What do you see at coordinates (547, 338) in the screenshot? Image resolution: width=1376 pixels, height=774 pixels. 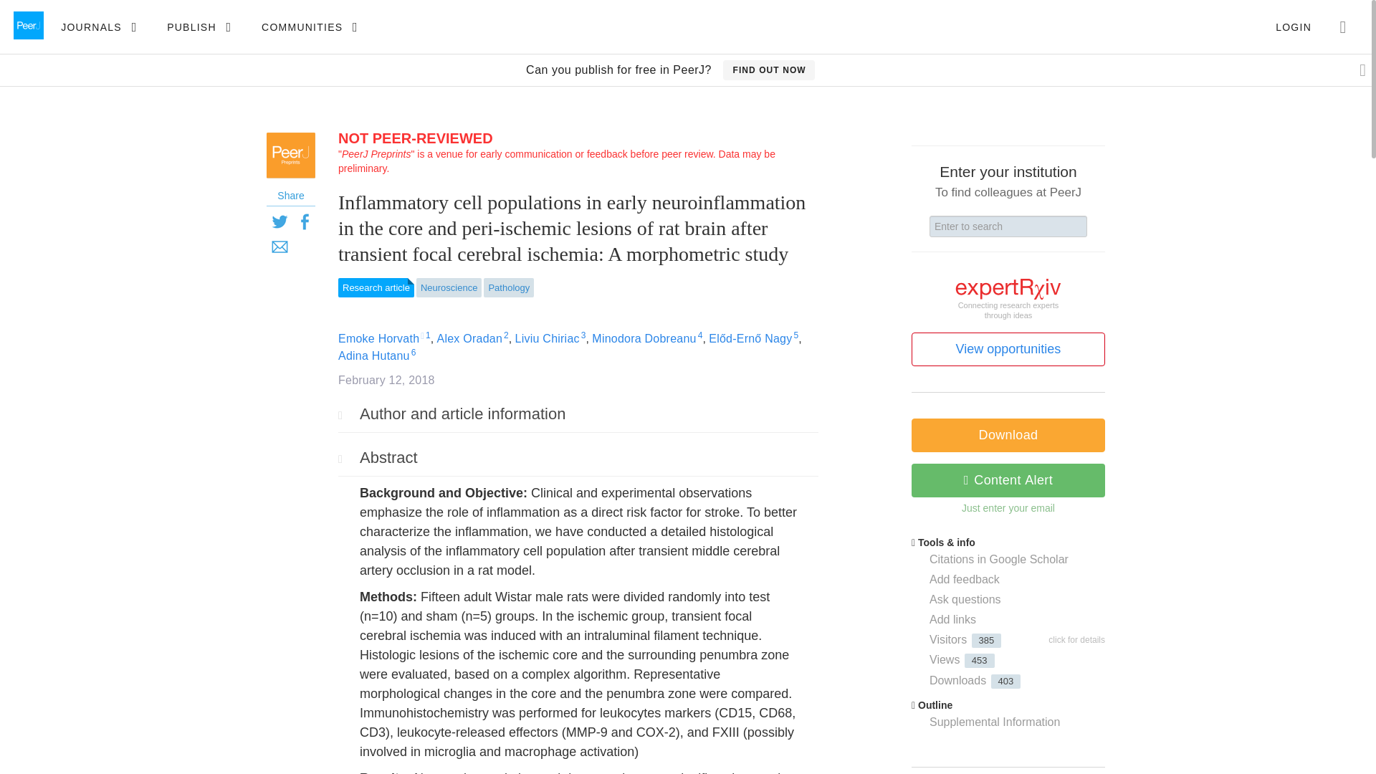 I see `Liviu Chiriac` at bounding box center [547, 338].